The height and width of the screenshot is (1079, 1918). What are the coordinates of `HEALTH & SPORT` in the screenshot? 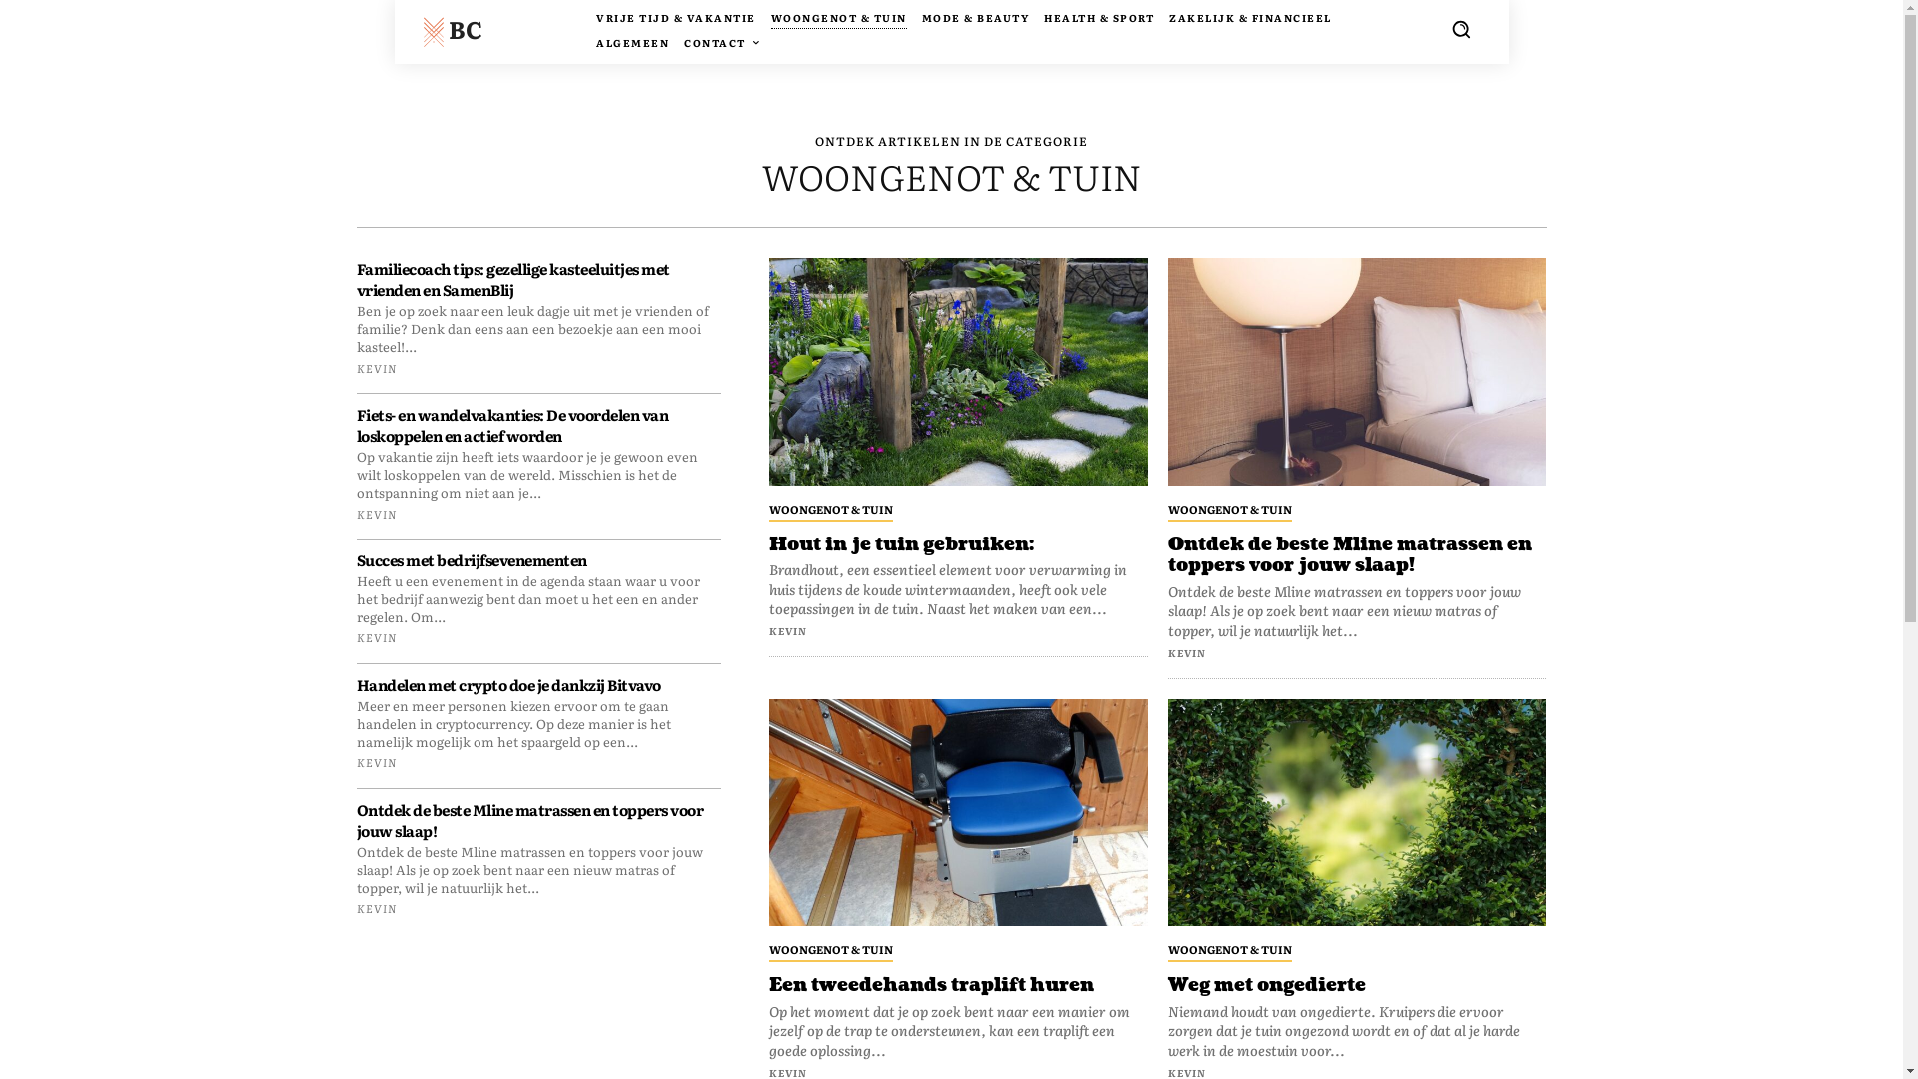 It's located at (1099, 18).